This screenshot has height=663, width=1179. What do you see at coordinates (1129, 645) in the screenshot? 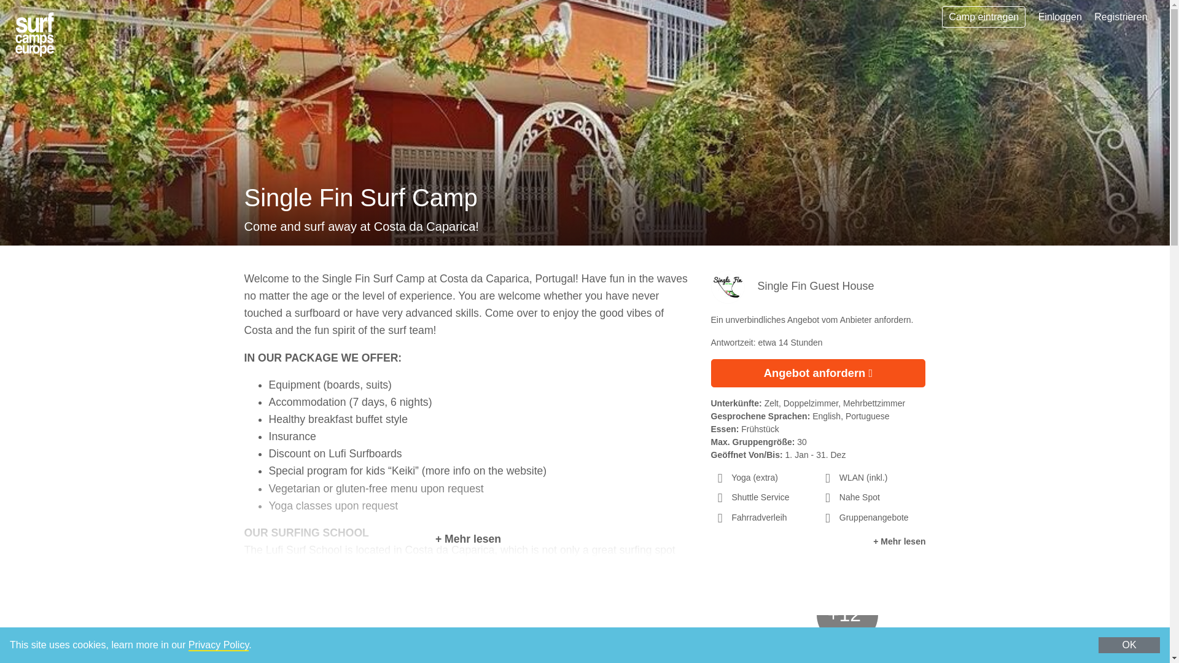
I see `OK` at bounding box center [1129, 645].